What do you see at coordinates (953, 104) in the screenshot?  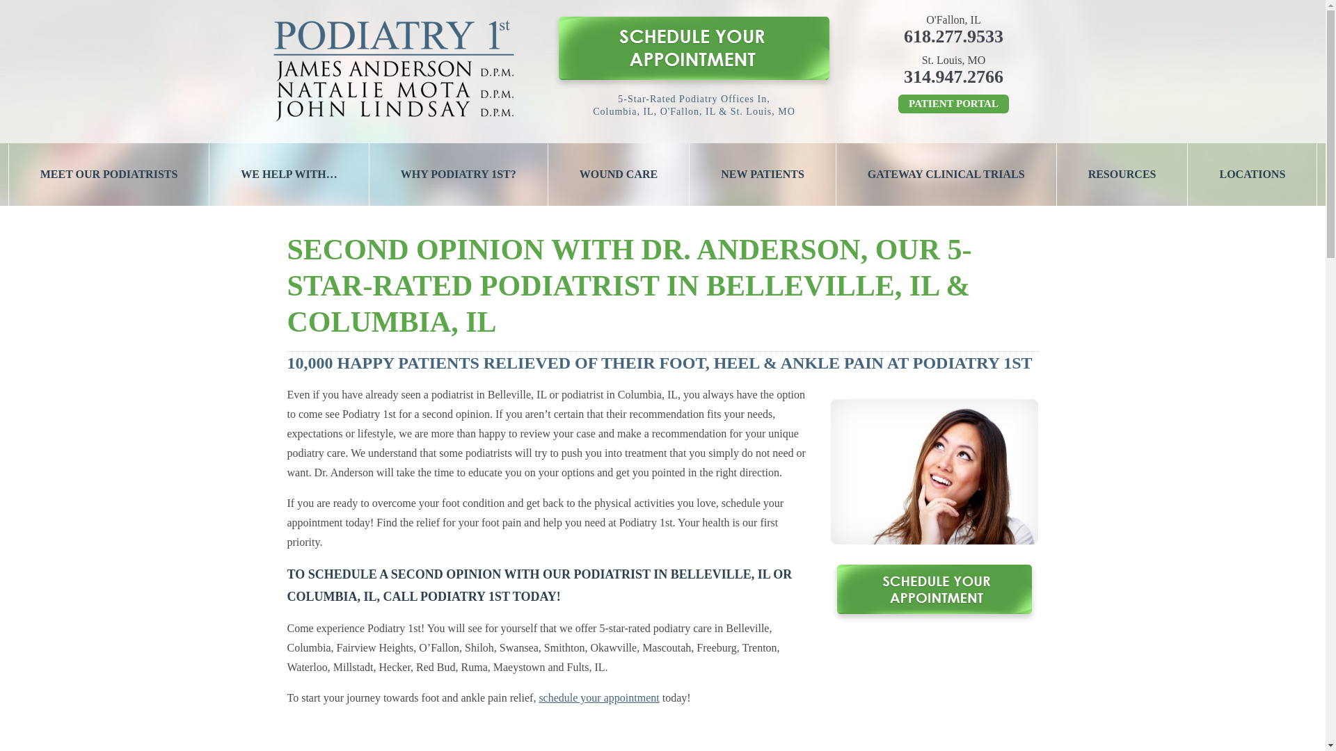 I see `PATIENT PORTAL` at bounding box center [953, 104].